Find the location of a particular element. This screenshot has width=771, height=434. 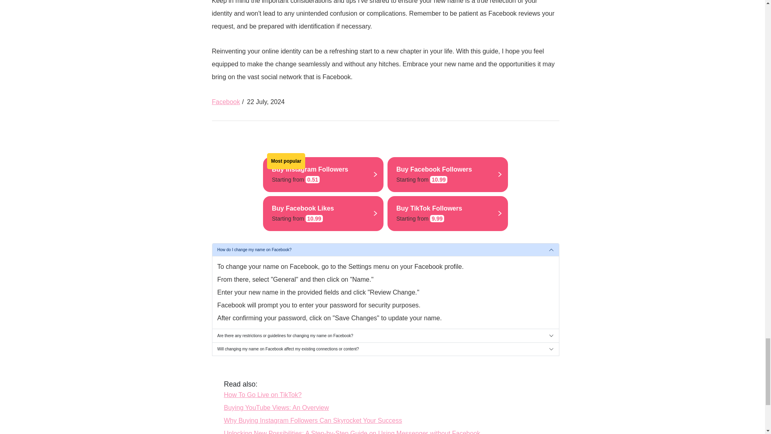

Why Buying Instagram Followers Can Skyrocket Your Success  is located at coordinates (263, 395).